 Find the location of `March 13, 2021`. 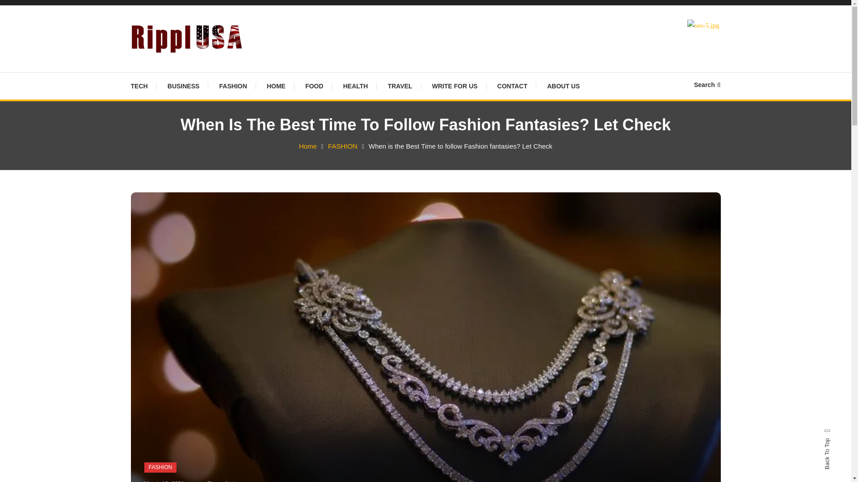

March 13, 2021 is located at coordinates (164, 481).